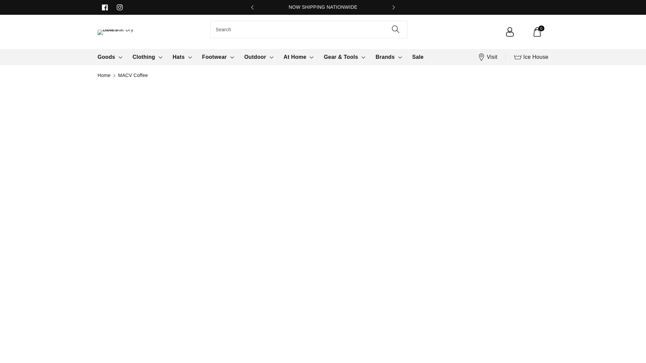 This screenshot has width=646, height=363. What do you see at coordinates (6, 3) in the screenshot?
I see `Skip to content` at bounding box center [6, 3].